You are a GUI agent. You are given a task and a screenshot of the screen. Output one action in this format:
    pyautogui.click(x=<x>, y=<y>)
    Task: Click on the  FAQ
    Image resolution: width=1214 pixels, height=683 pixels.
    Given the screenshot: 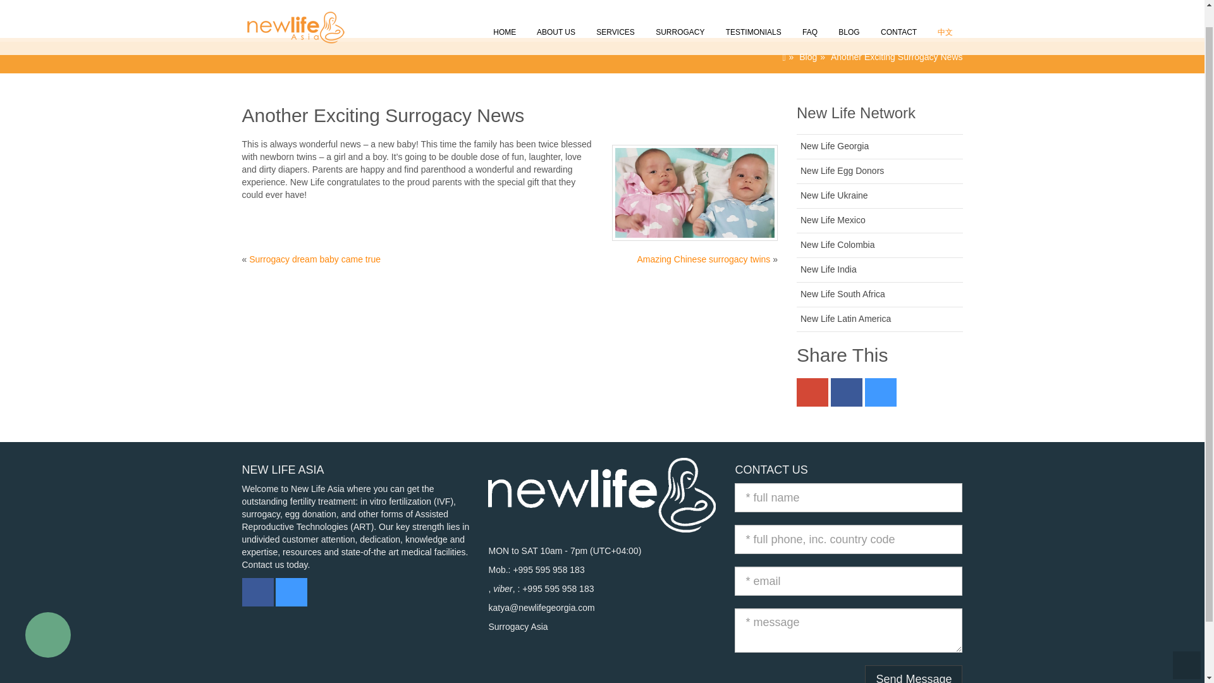 What is the action you would take?
    pyautogui.click(x=809, y=17)
    